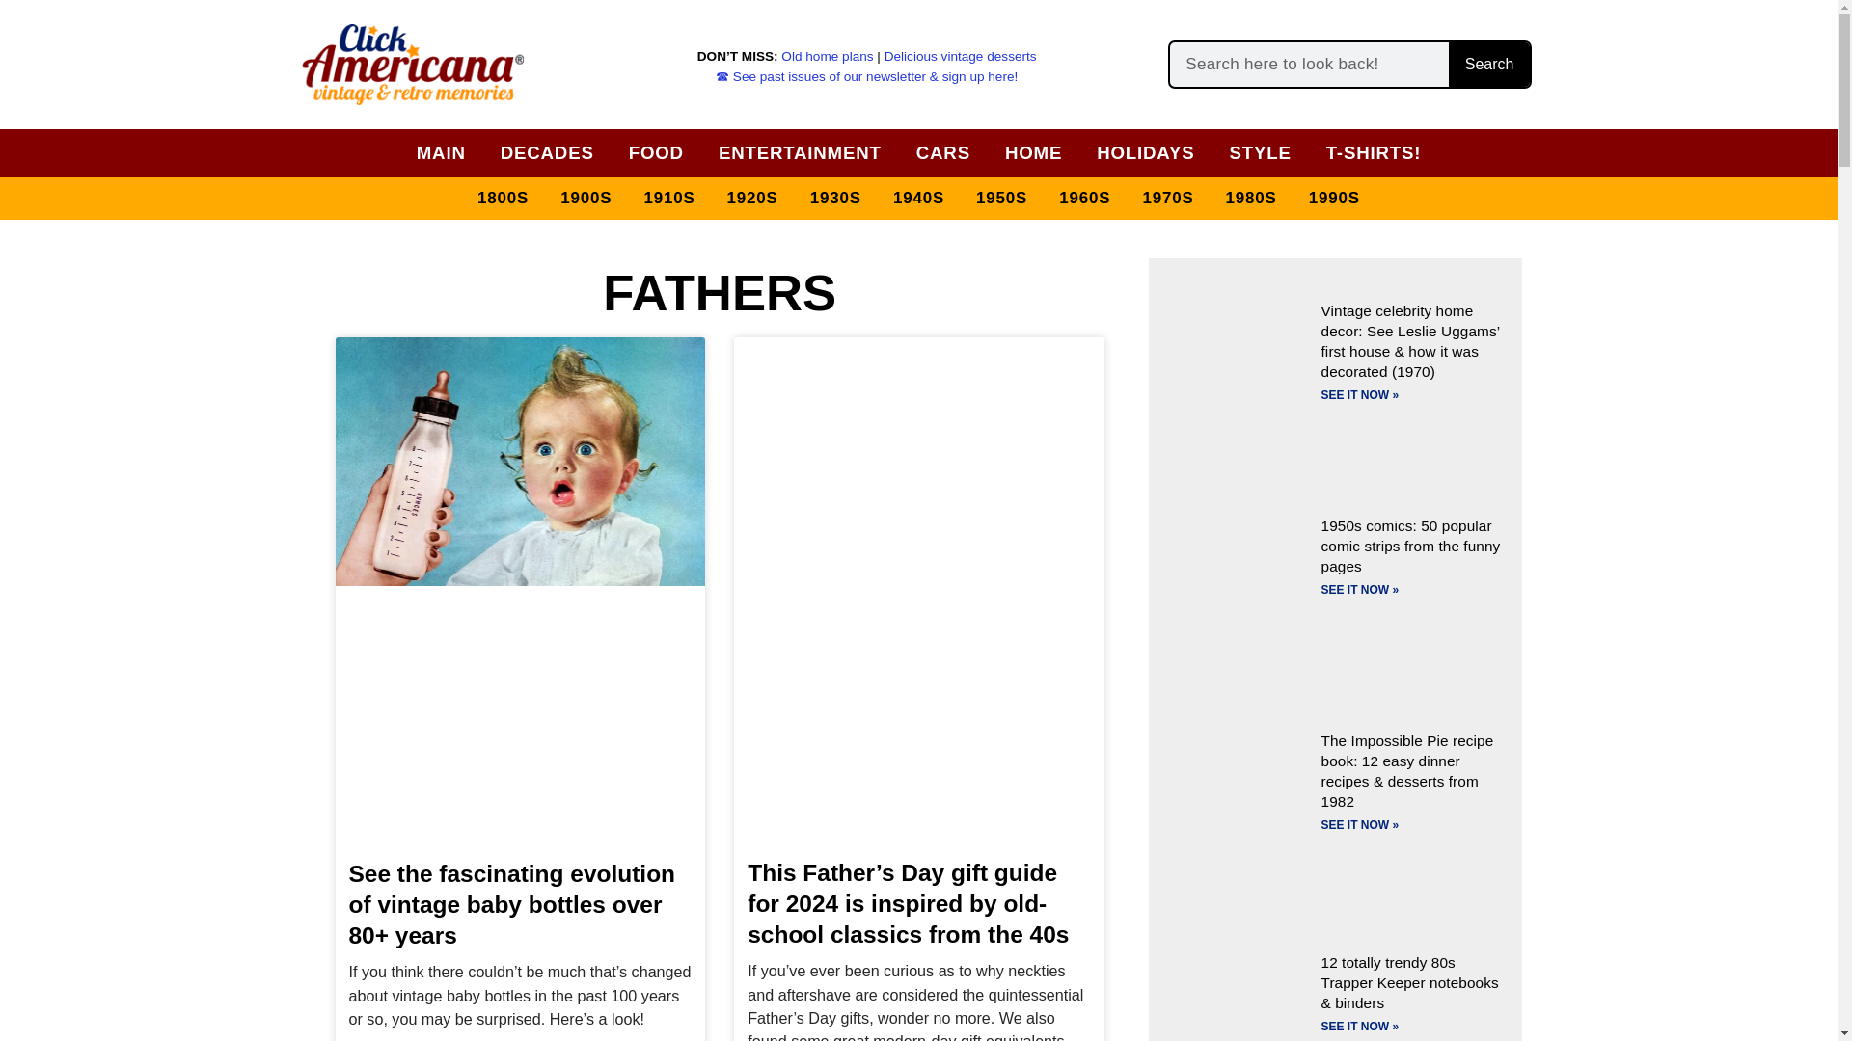 Image resolution: width=1852 pixels, height=1041 pixels. What do you see at coordinates (1374, 152) in the screenshot?
I see `T-SHIRTS!` at bounding box center [1374, 152].